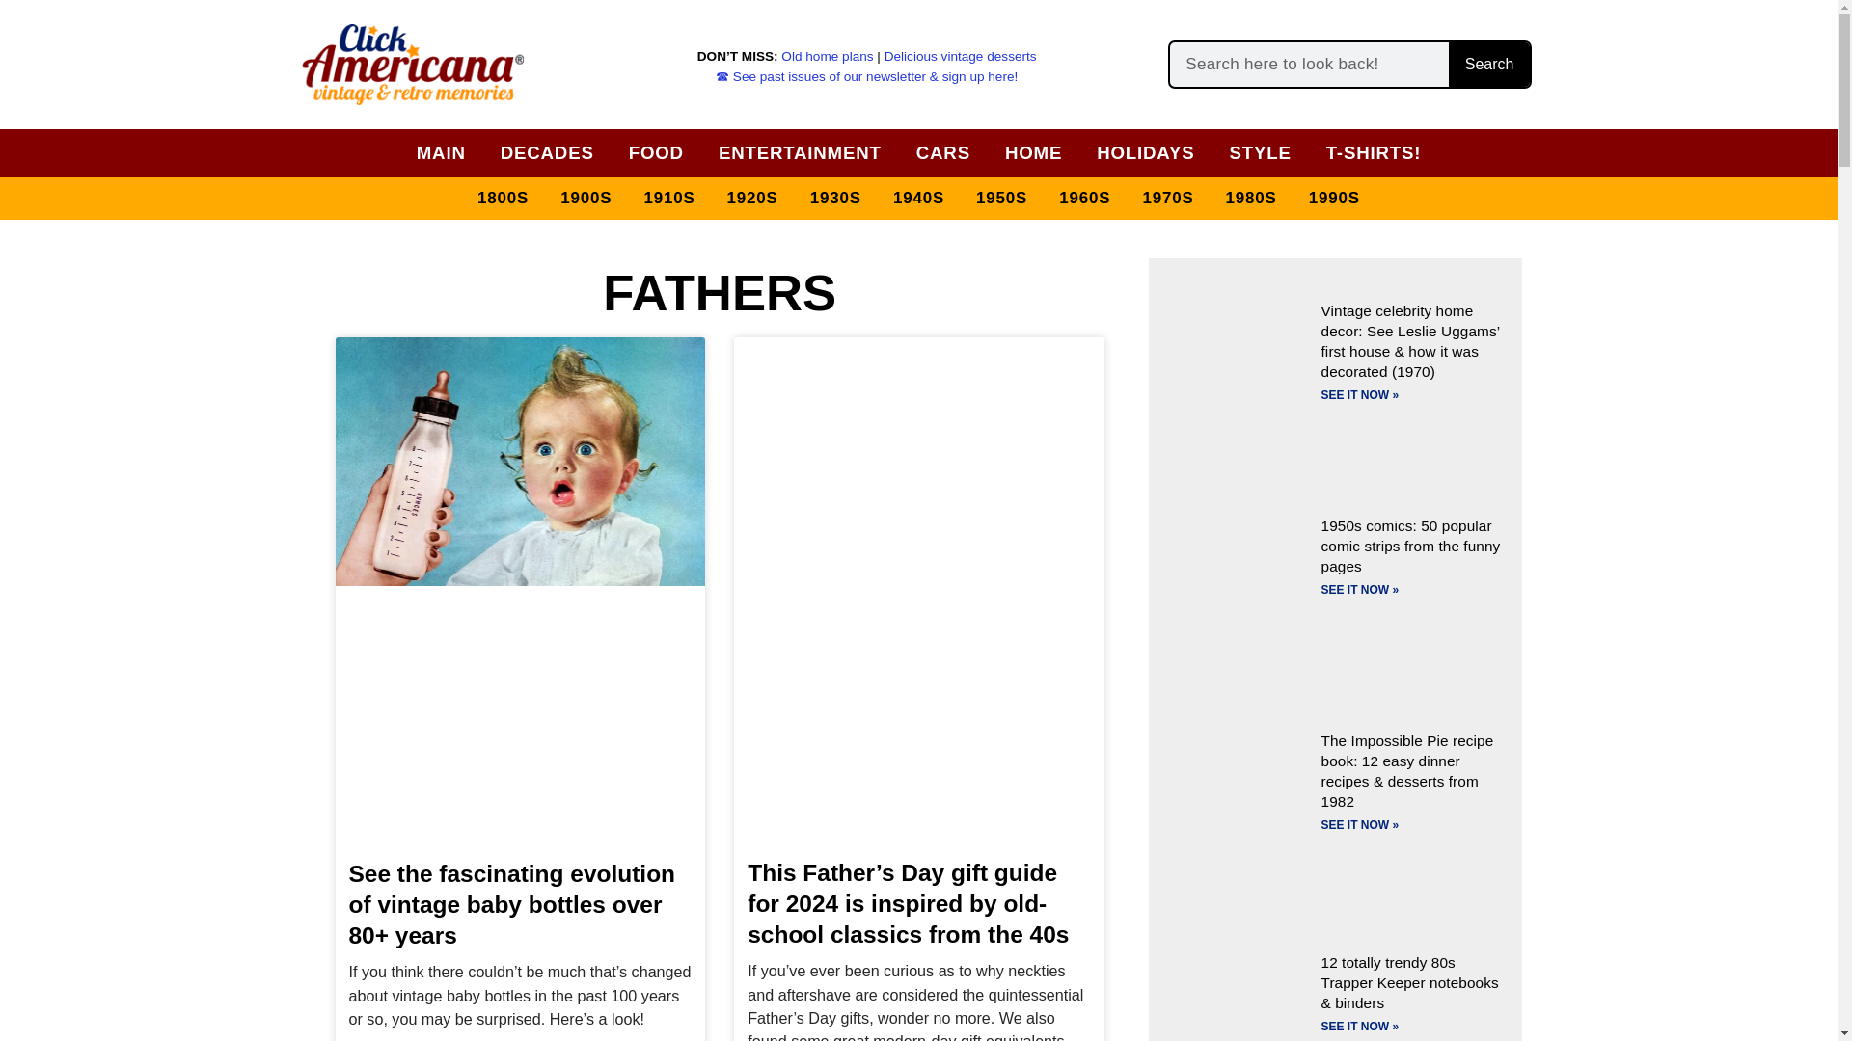 Image resolution: width=1852 pixels, height=1041 pixels. What do you see at coordinates (1374, 152) in the screenshot?
I see `T-SHIRTS!` at bounding box center [1374, 152].